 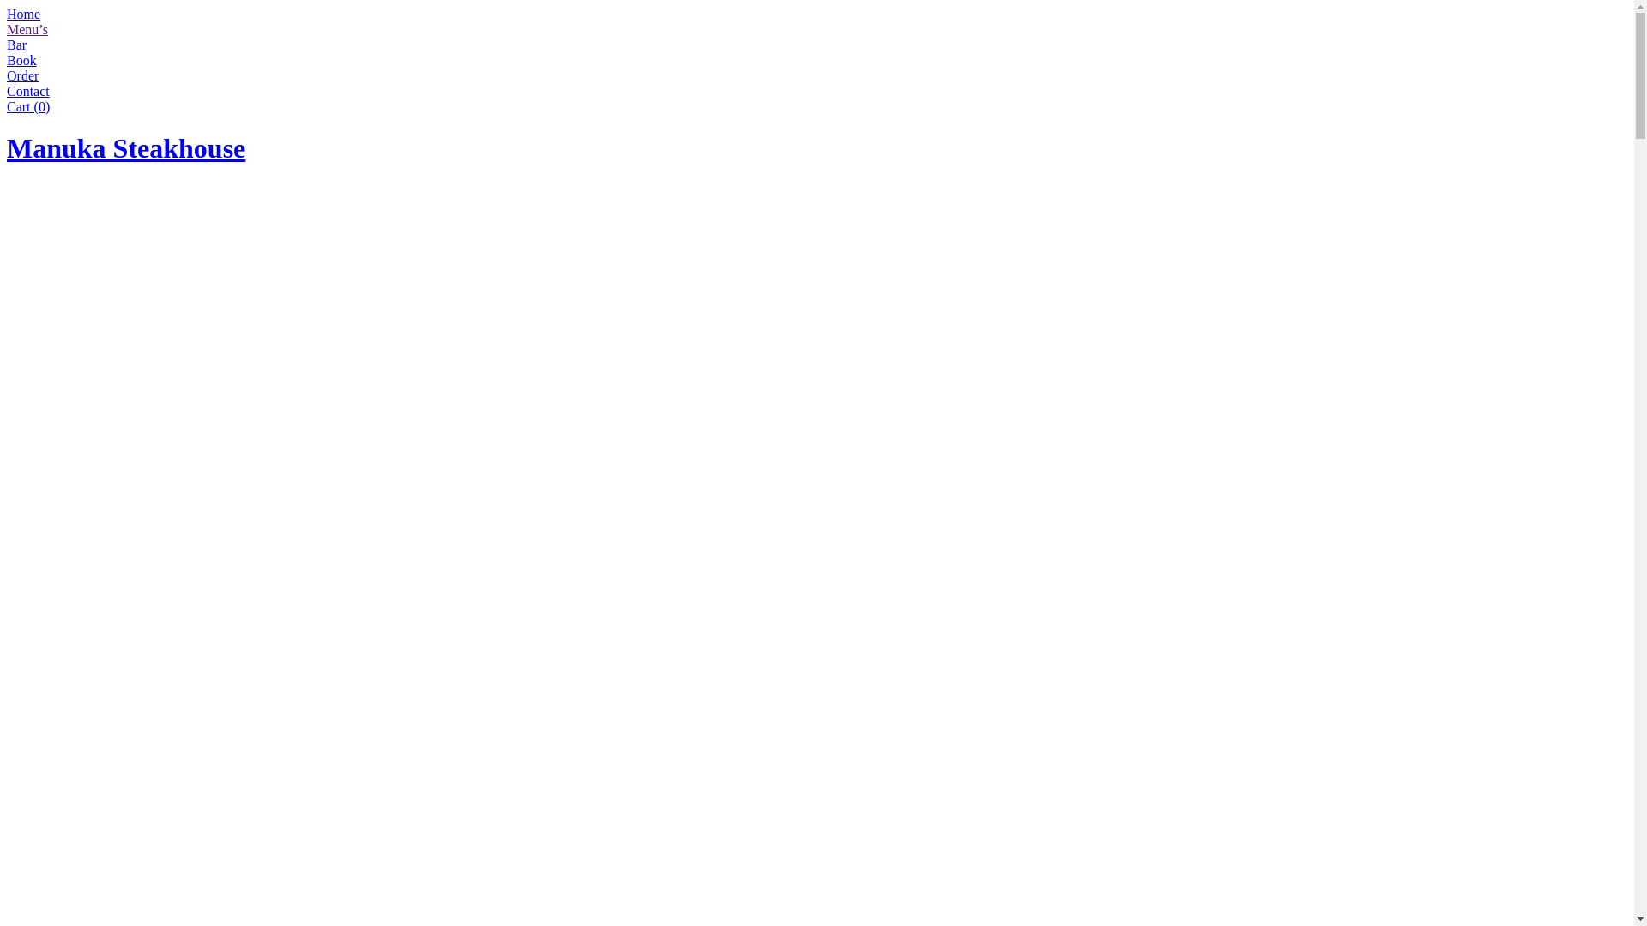 What do you see at coordinates (126, 148) in the screenshot?
I see `Manuka Steakhouse` at bounding box center [126, 148].